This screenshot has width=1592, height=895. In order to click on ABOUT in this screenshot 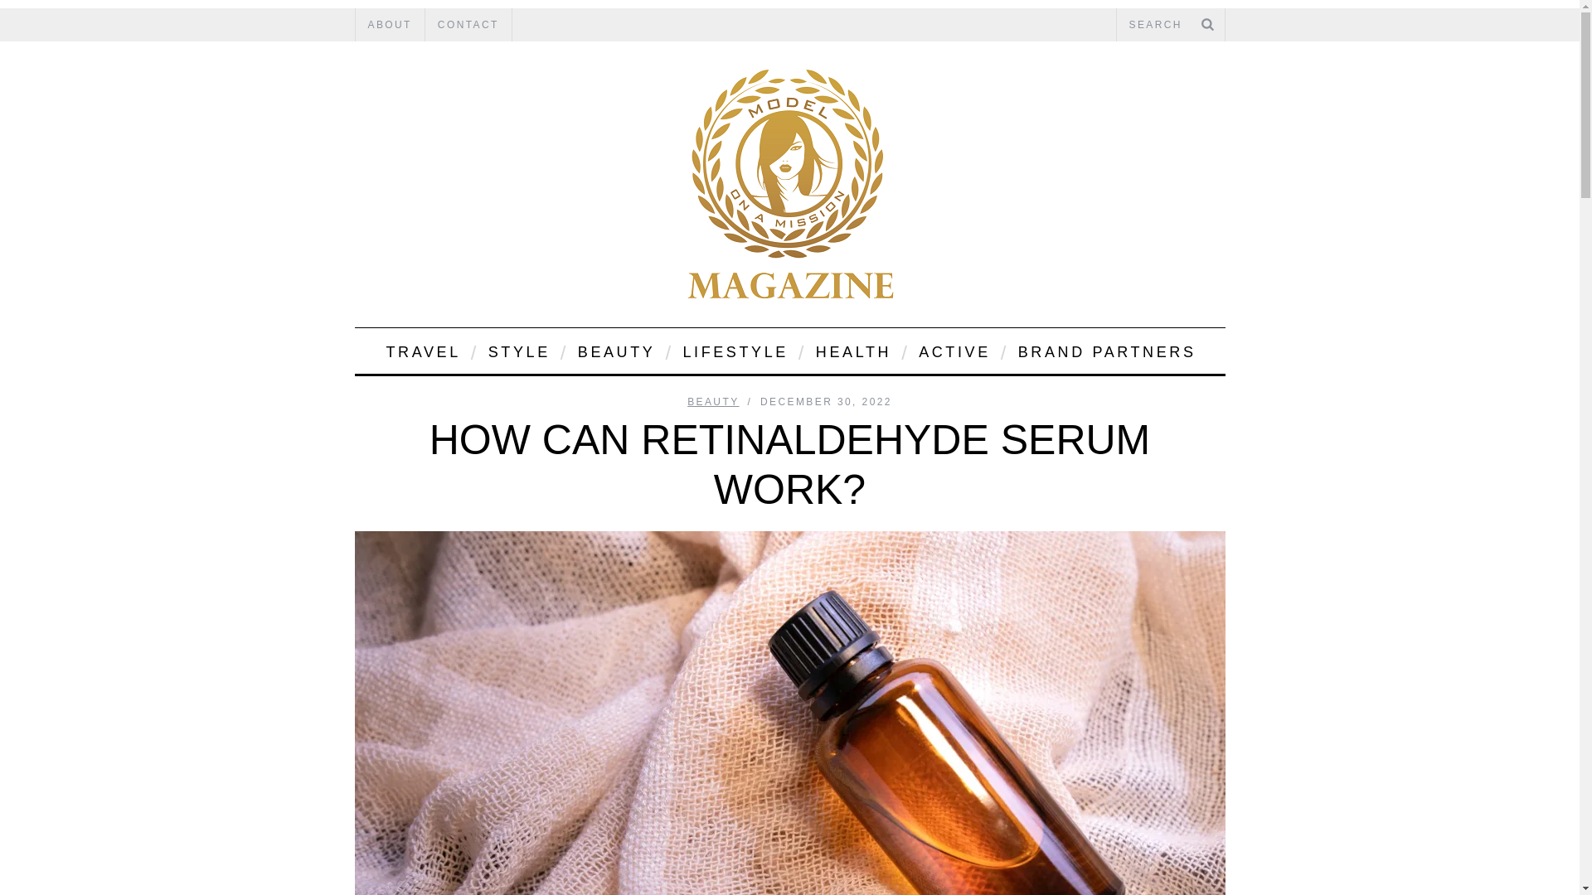, I will do `click(389, 24)`.